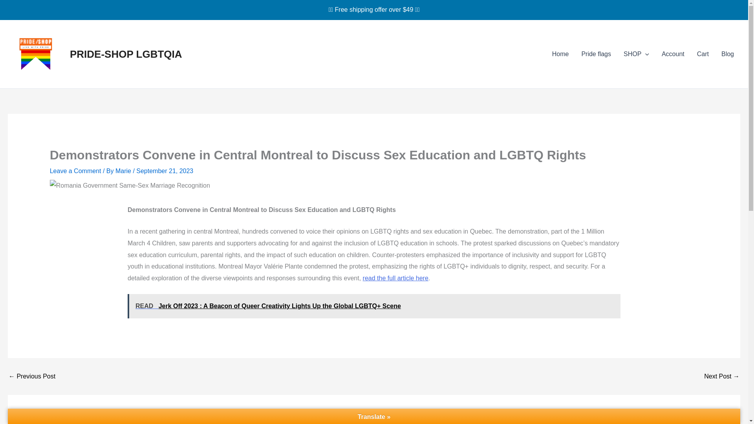  I want to click on Romania Government Same-Sex Marriage Recognition, so click(722, 376).